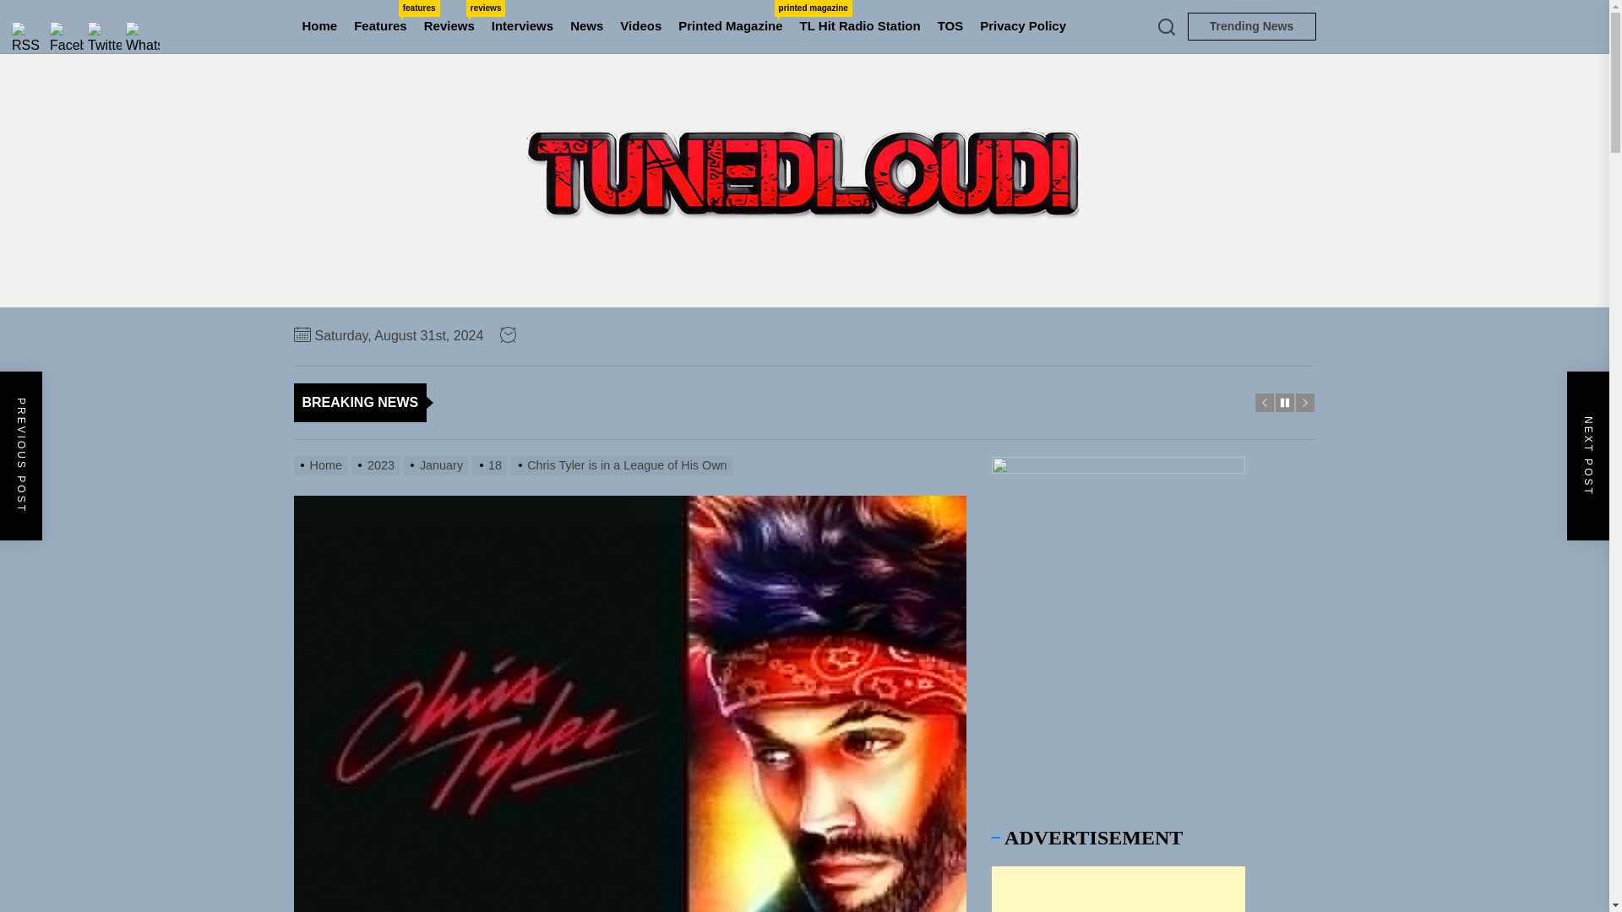  I want to click on Interviews, so click(586, 26).